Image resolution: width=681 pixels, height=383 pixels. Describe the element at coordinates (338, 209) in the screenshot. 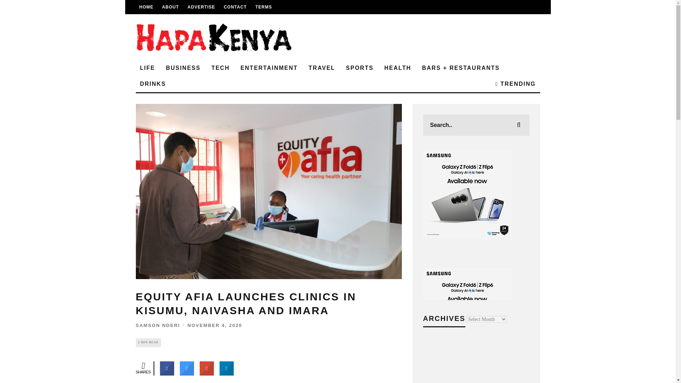

I see `Log In` at that location.